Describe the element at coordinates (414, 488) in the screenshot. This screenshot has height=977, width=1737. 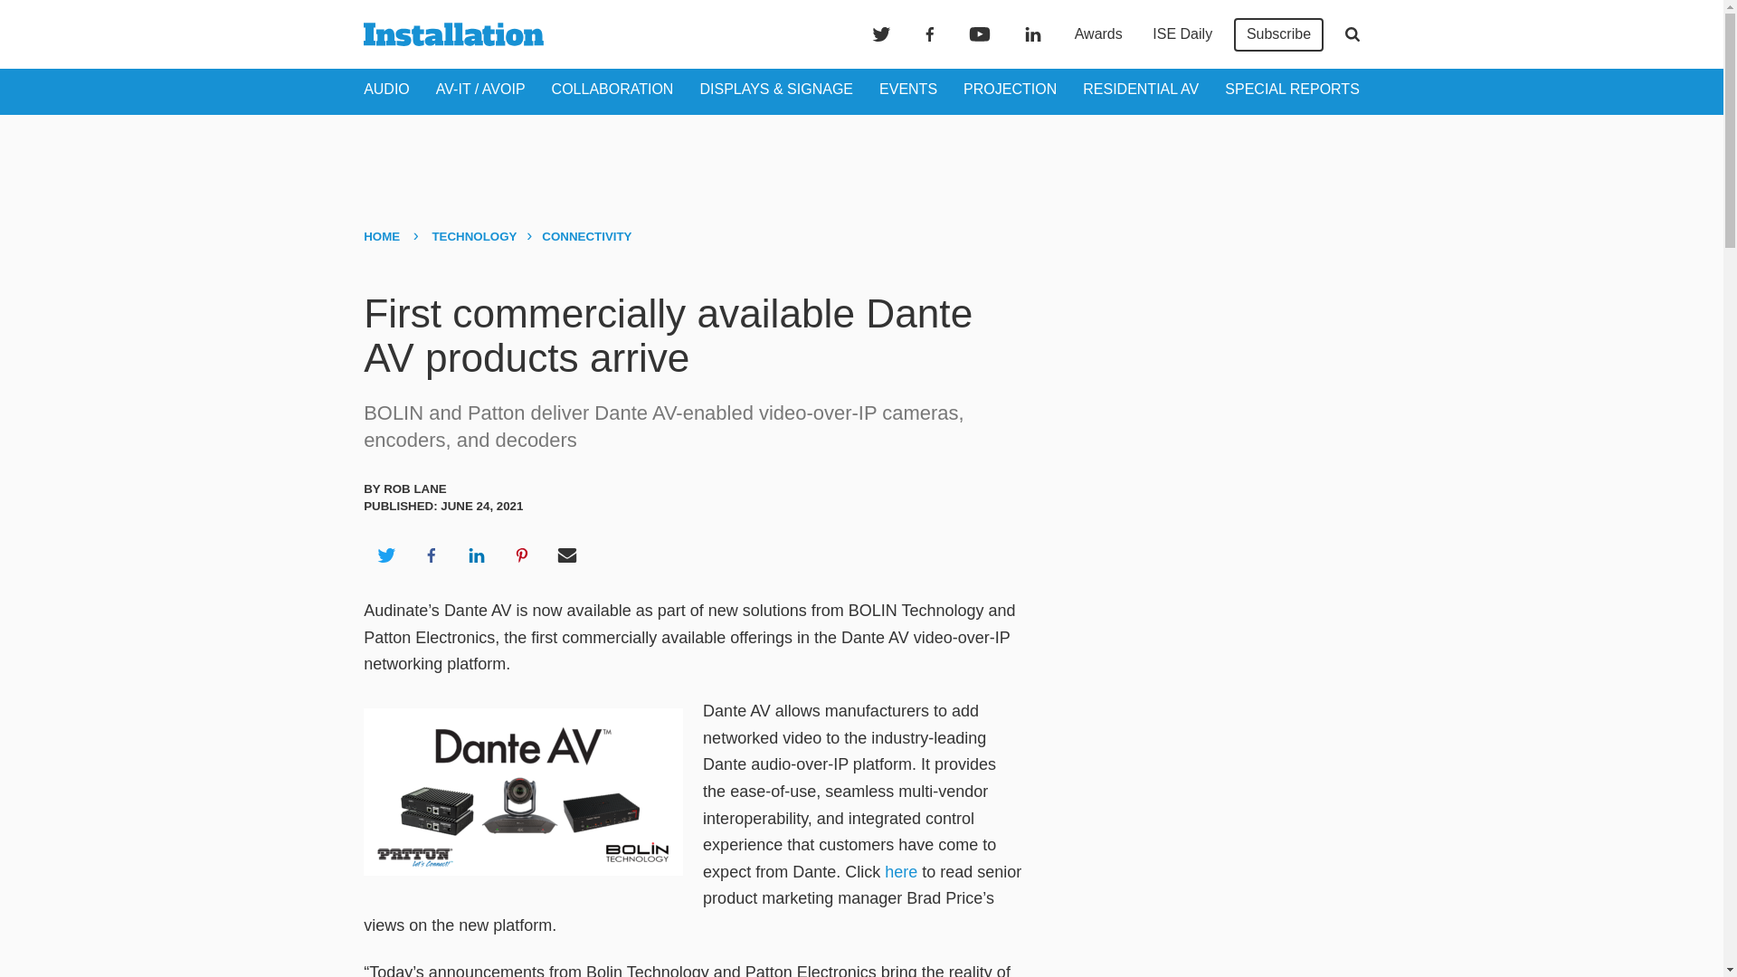
I see `Rob Lane's Author Profile` at that location.